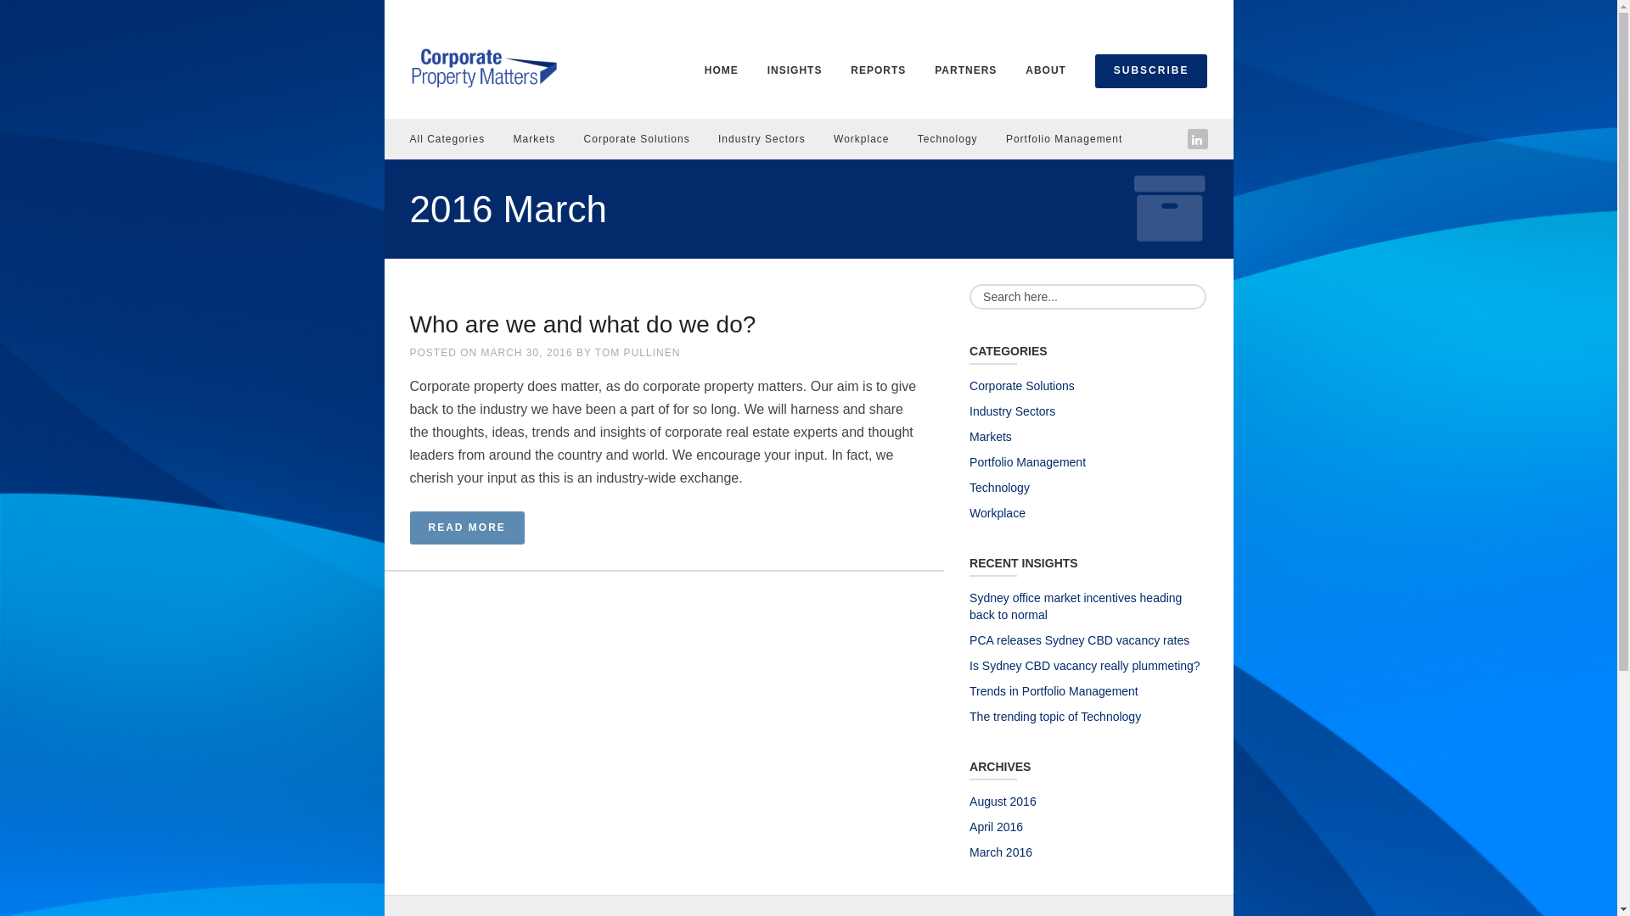  Describe the element at coordinates (638, 353) in the screenshot. I see `TOM PULLINEN` at that location.